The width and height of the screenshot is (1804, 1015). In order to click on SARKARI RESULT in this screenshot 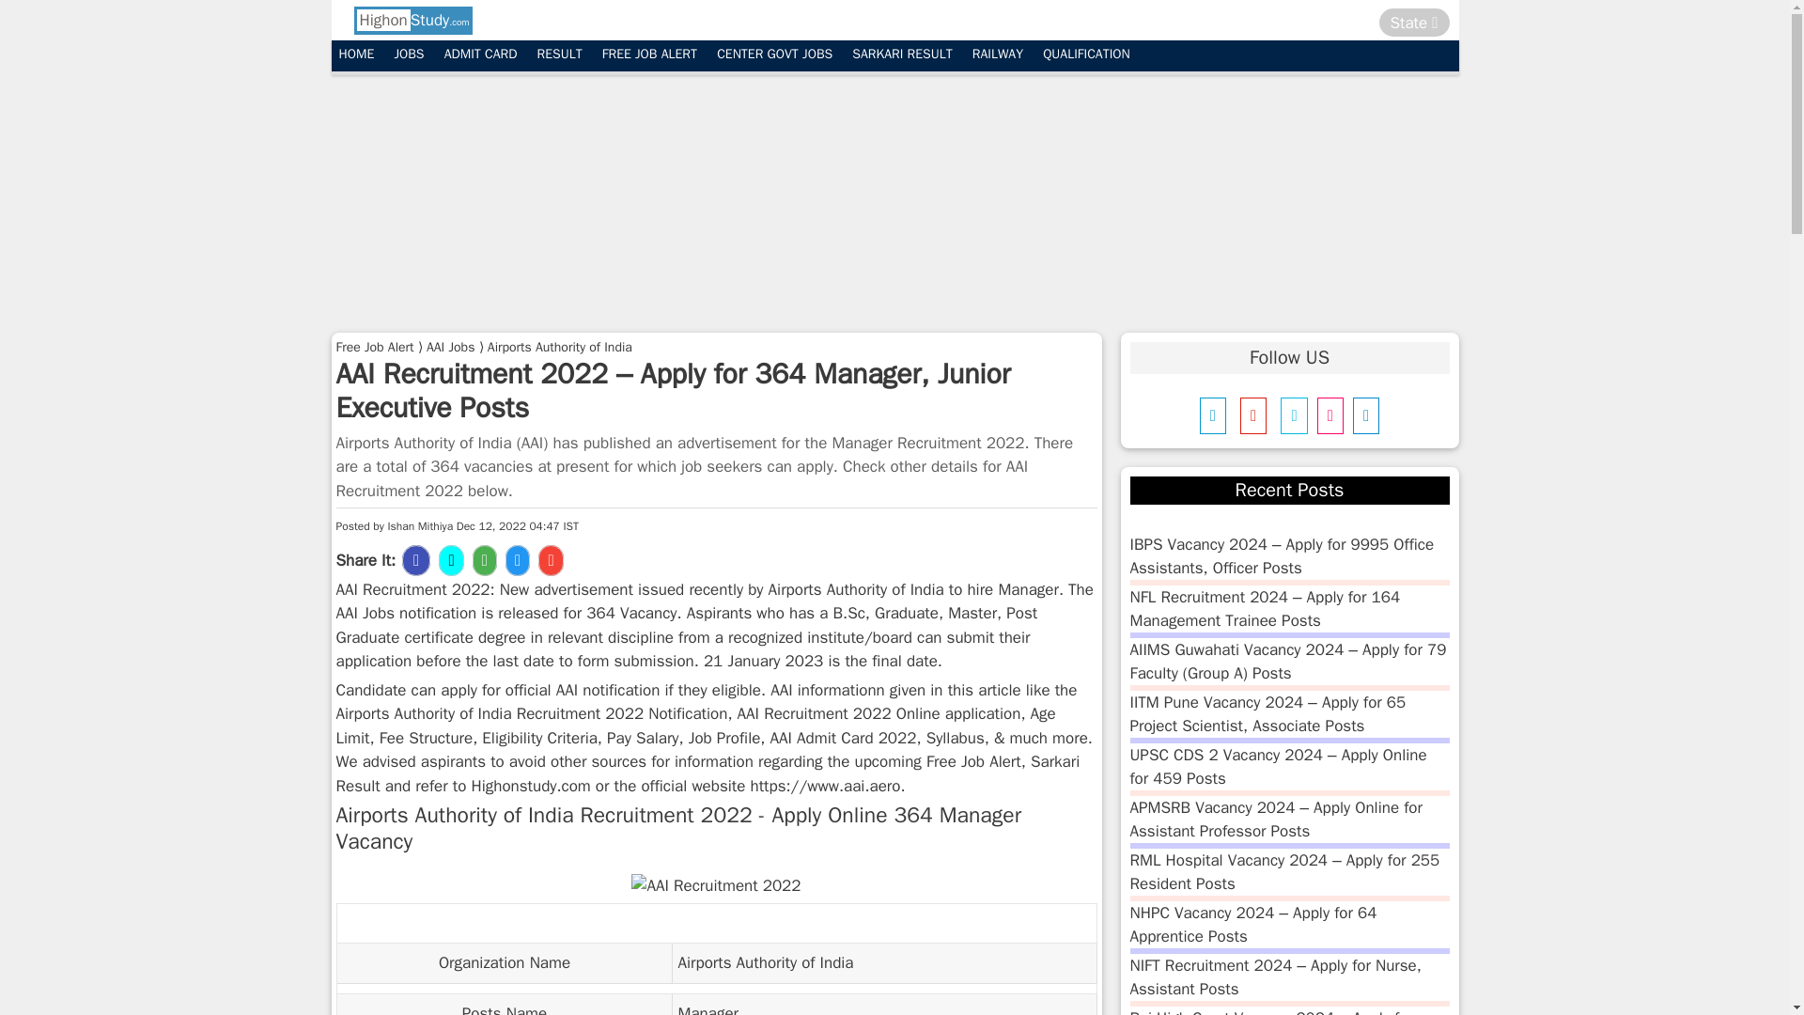, I will do `click(902, 55)`.